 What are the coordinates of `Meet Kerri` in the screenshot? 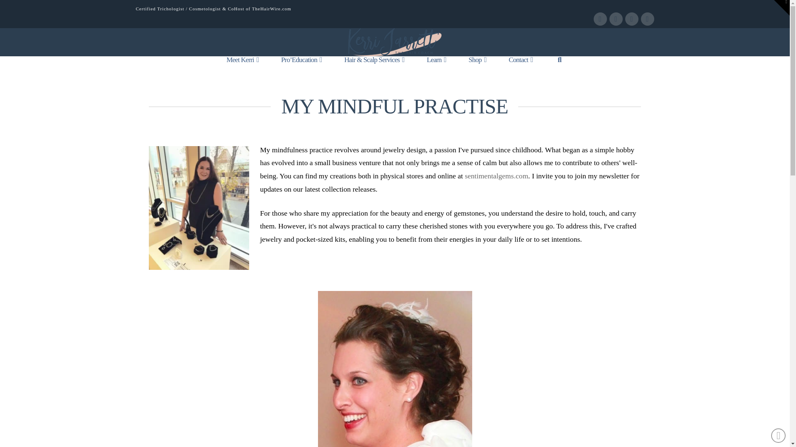 It's located at (242, 66).